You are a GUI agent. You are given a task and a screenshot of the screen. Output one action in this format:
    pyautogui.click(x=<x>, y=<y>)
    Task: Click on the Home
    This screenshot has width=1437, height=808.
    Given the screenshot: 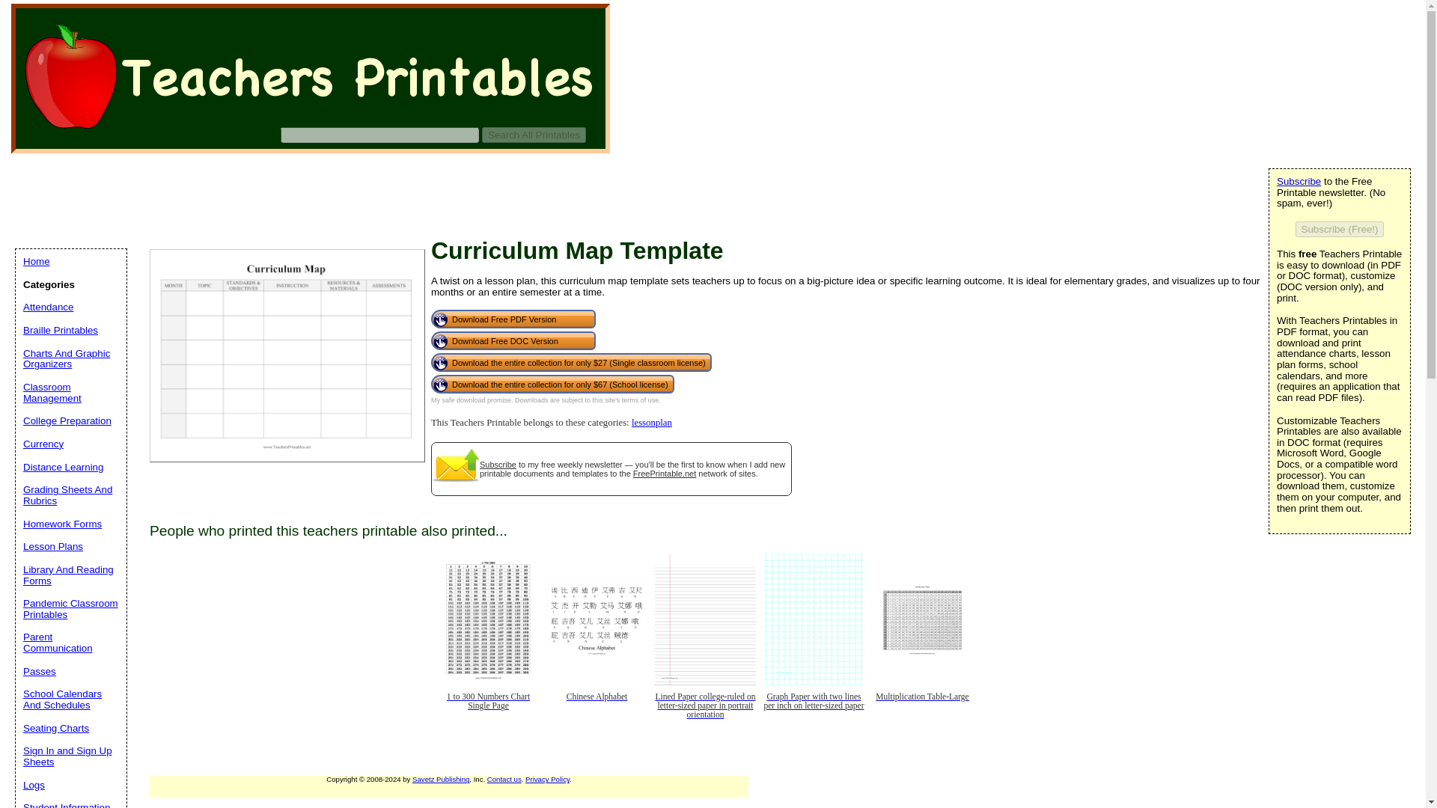 What is the action you would take?
    pyautogui.click(x=36, y=262)
    